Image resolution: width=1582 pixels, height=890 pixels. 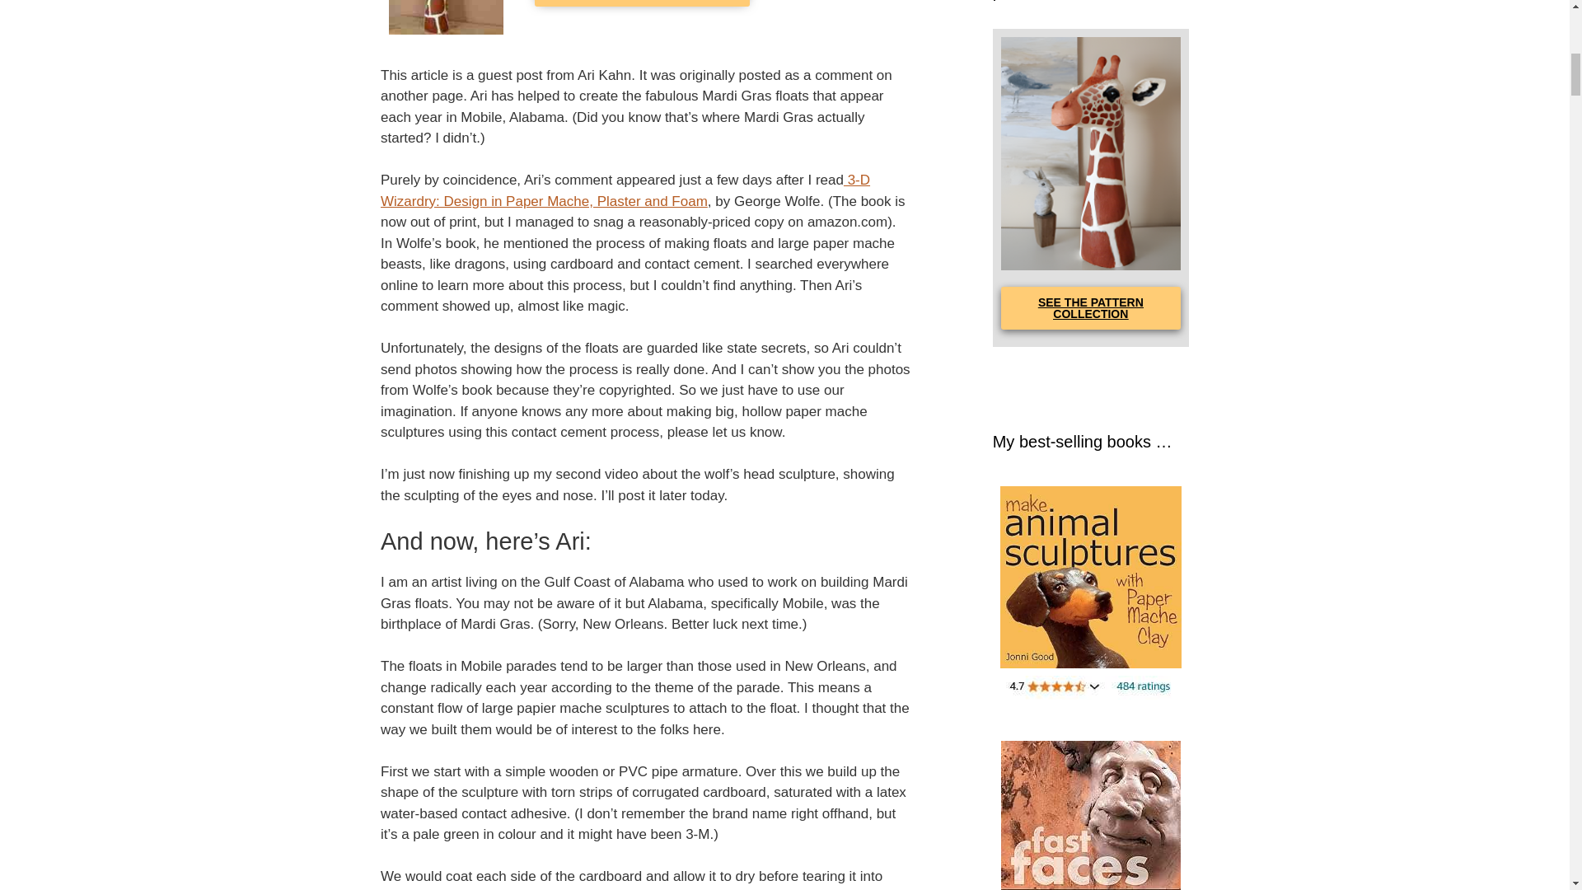 I want to click on Click Here for PDF Downoads, so click(x=642, y=3).